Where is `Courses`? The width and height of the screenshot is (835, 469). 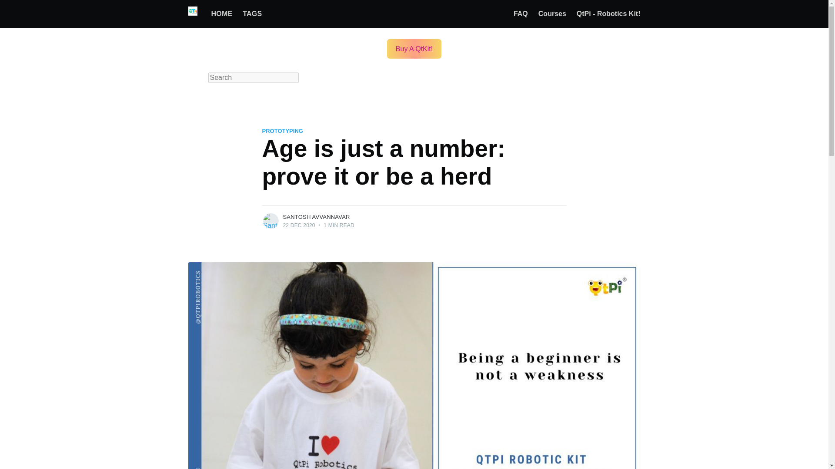
Courses is located at coordinates (552, 14).